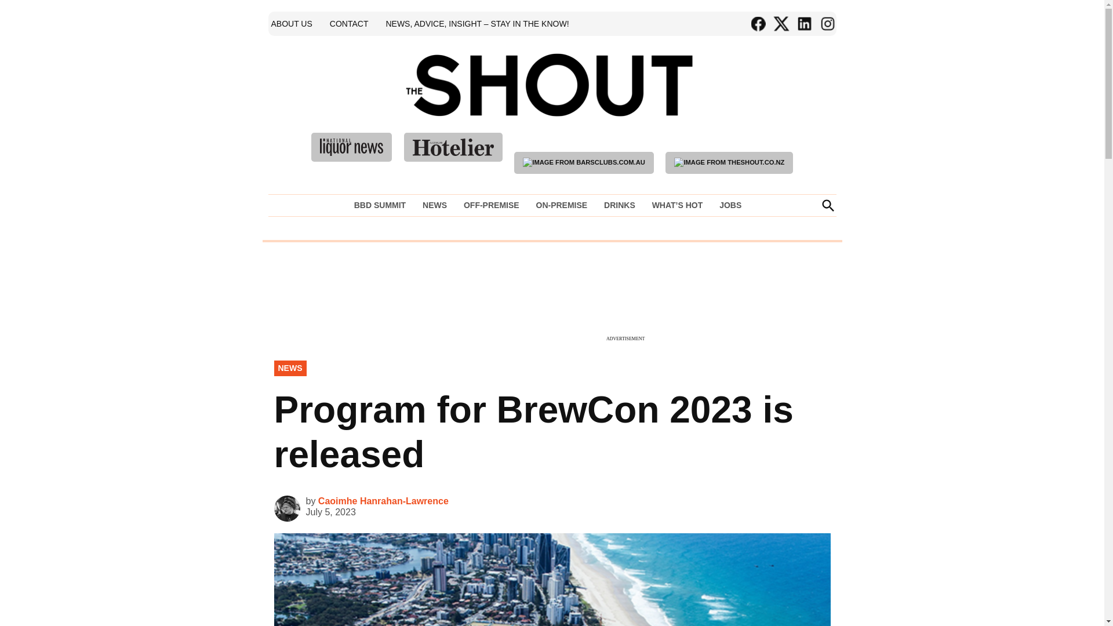  I want to click on Linkedin, so click(803, 24).